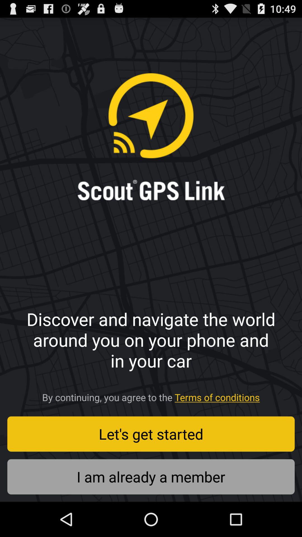 Image resolution: width=302 pixels, height=537 pixels. What do you see at coordinates (151, 477) in the screenshot?
I see `turn off i am already item` at bounding box center [151, 477].